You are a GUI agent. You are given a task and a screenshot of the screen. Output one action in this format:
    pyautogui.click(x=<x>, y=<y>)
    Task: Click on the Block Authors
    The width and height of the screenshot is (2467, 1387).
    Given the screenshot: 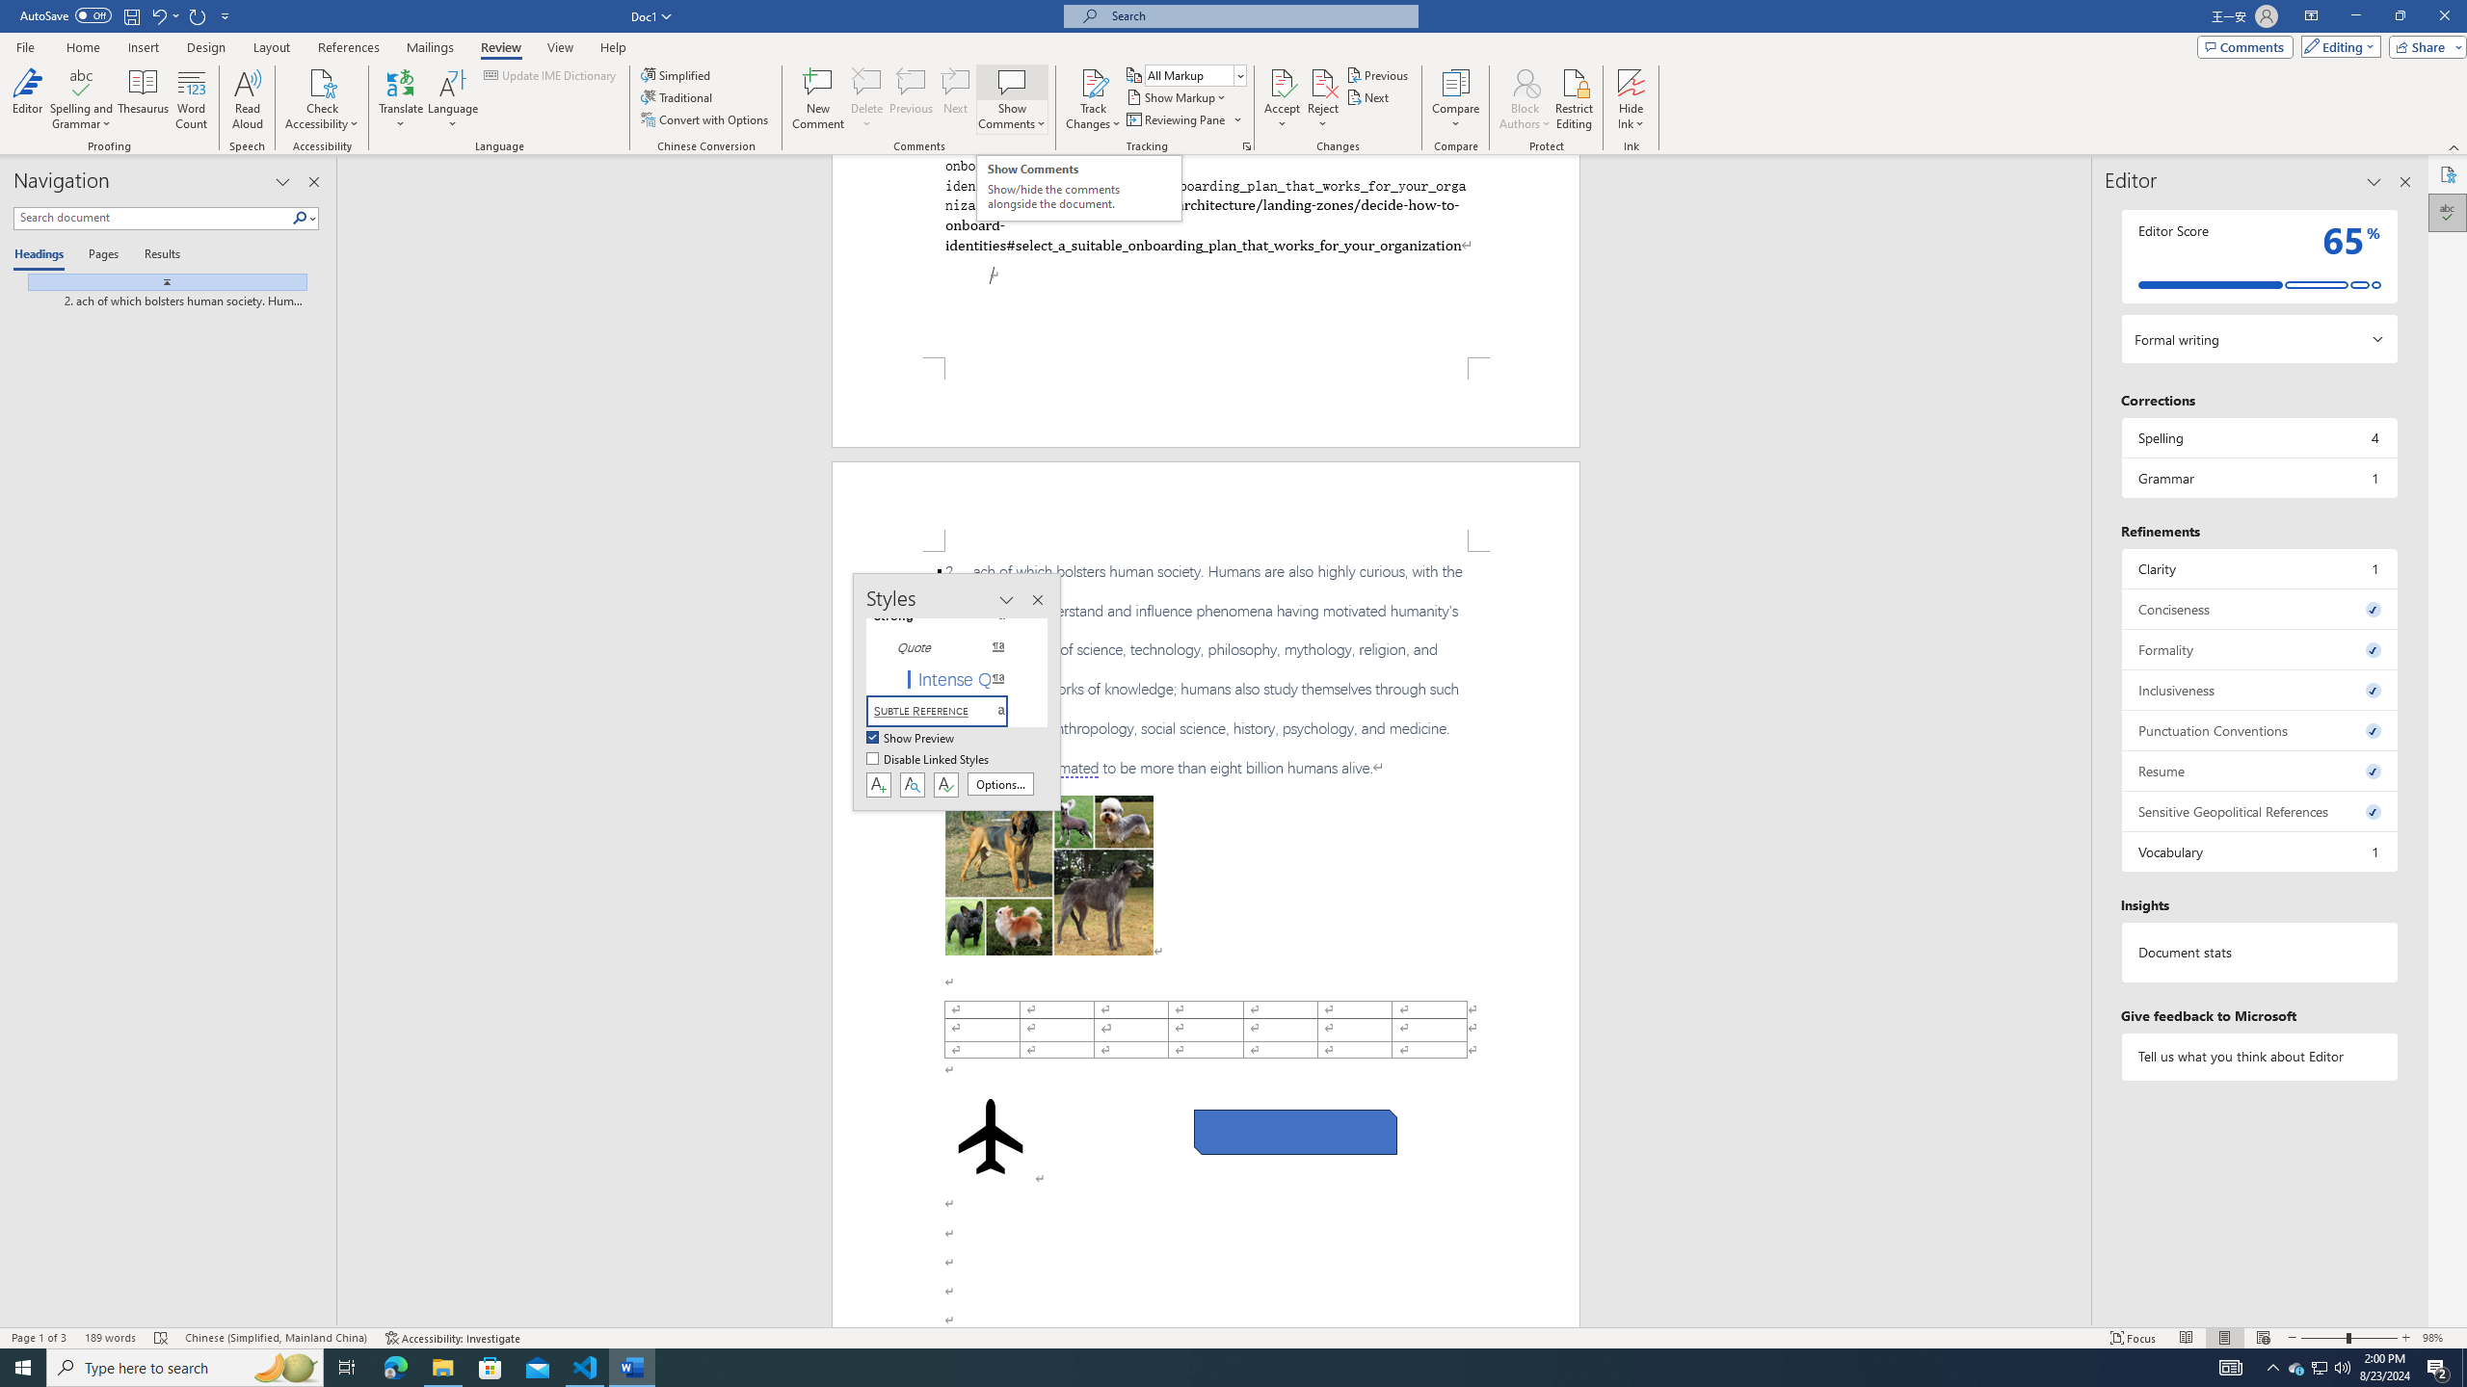 What is the action you would take?
    pyautogui.click(x=1525, y=82)
    